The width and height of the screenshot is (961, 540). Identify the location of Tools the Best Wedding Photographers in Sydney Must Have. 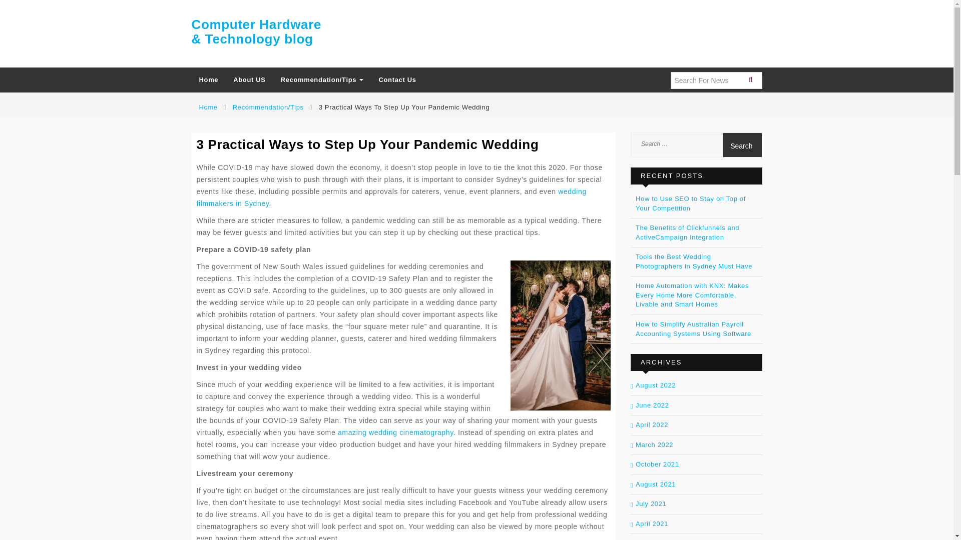
(694, 261).